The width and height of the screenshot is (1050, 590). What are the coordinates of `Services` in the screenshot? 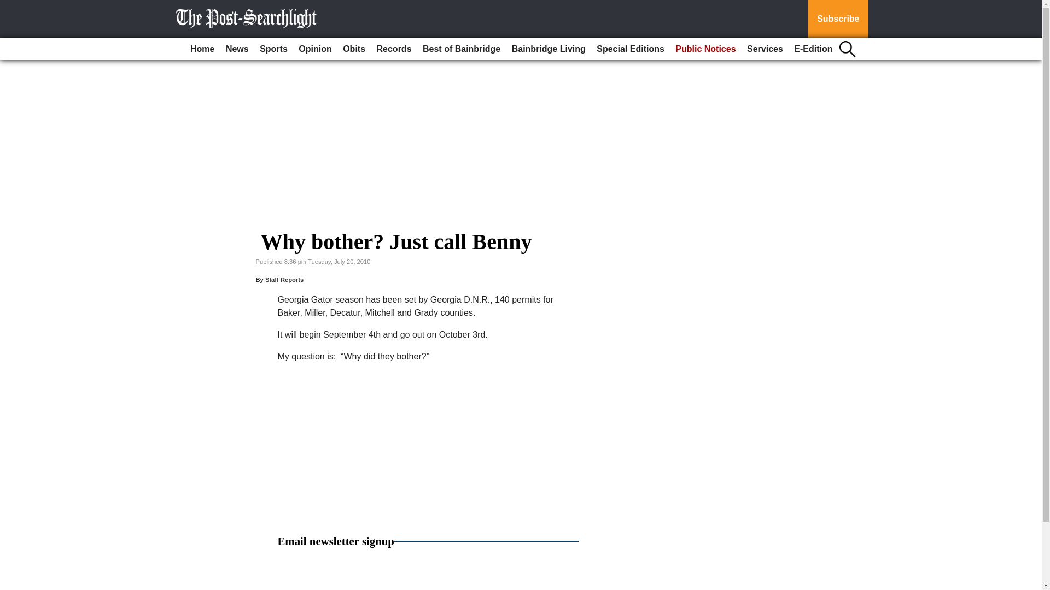 It's located at (765, 49).